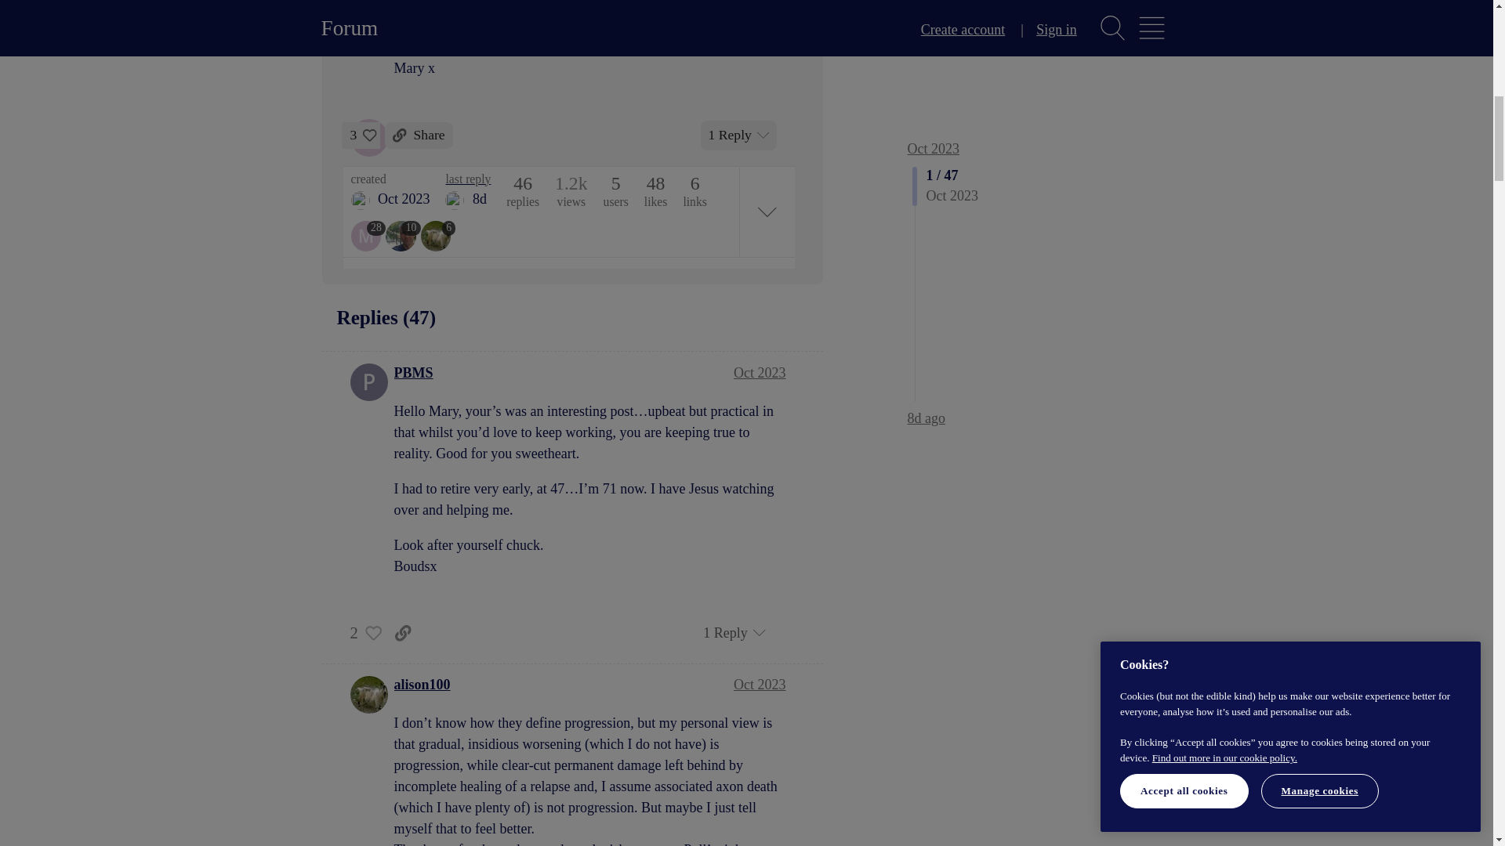 The height and width of the screenshot is (846, 1505). What do you see at coordinates (467, 179) in the screenshot?
I see `last reply` at bounding box center [467, 179].